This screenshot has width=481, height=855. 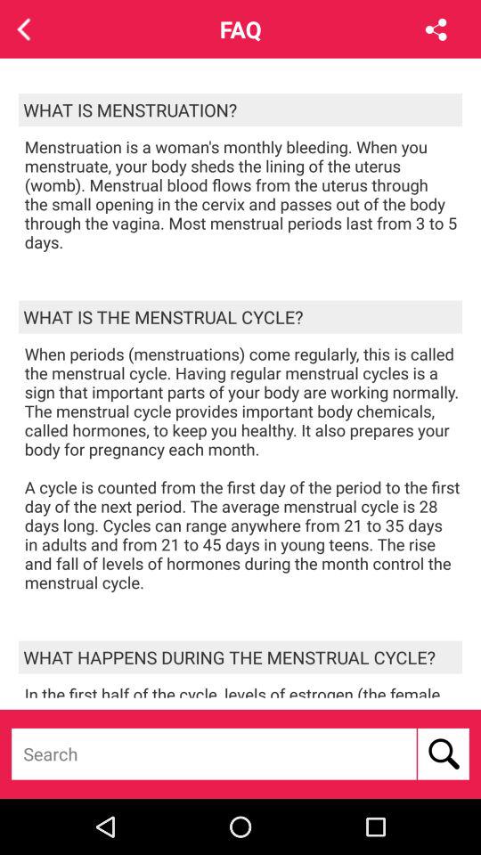 What do you see at coordinates (444, 753) in the screenshot?
I see `click item below in the first` at bounding box center [444, 753].